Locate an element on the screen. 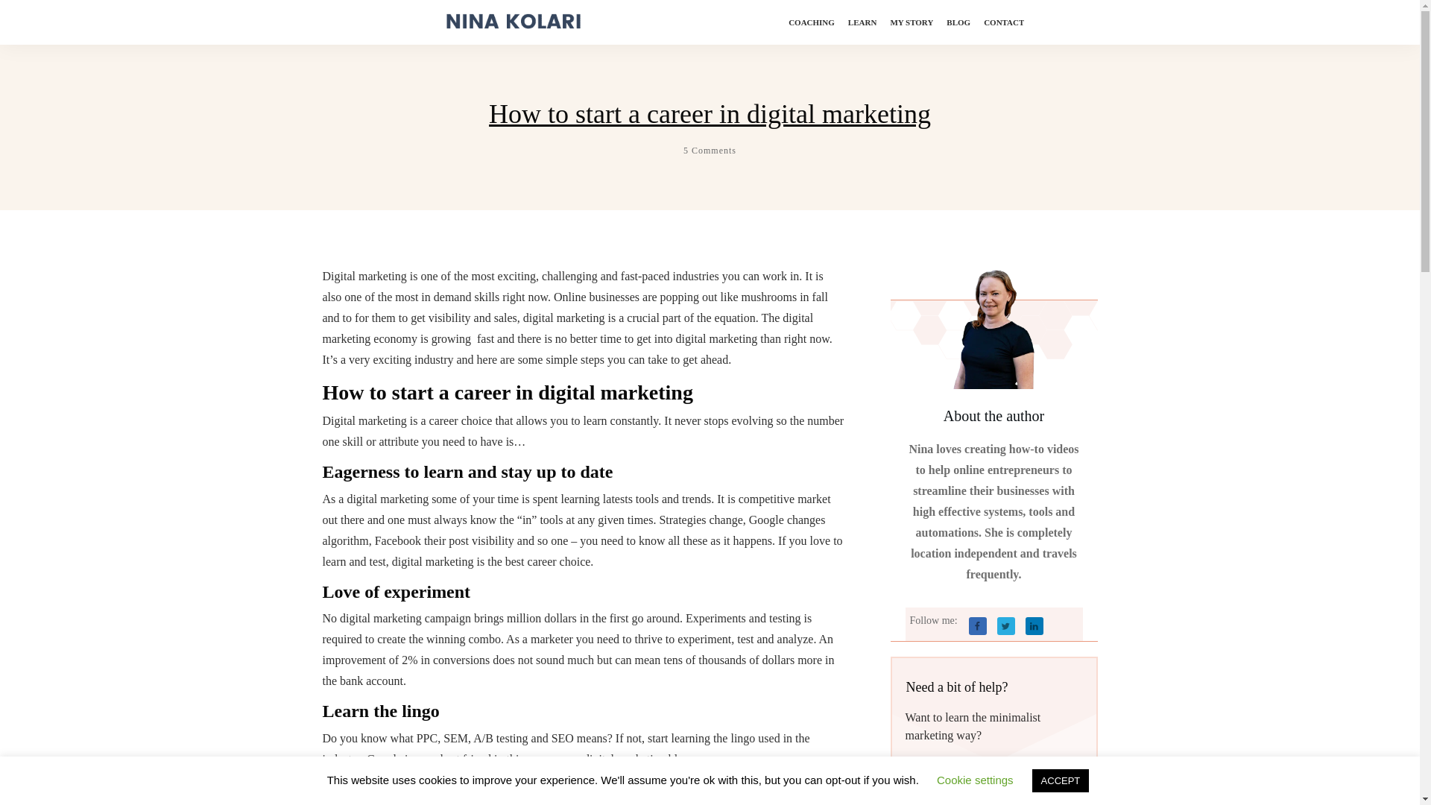  LEARN is located at coordinates (862, 22).